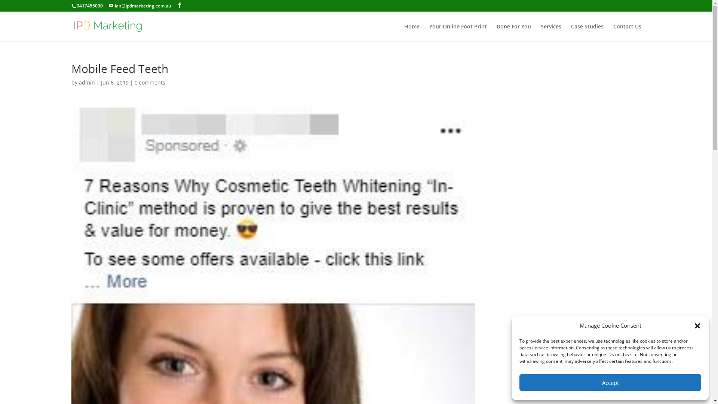  I want to click on Your Online Foot Print, so click(458, 33).